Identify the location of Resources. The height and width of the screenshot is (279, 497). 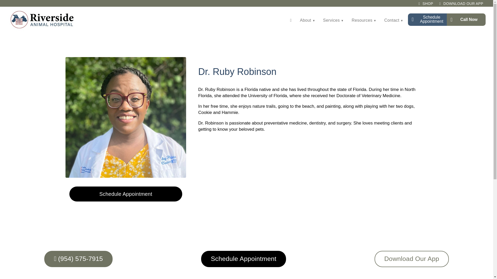
(364, 20).